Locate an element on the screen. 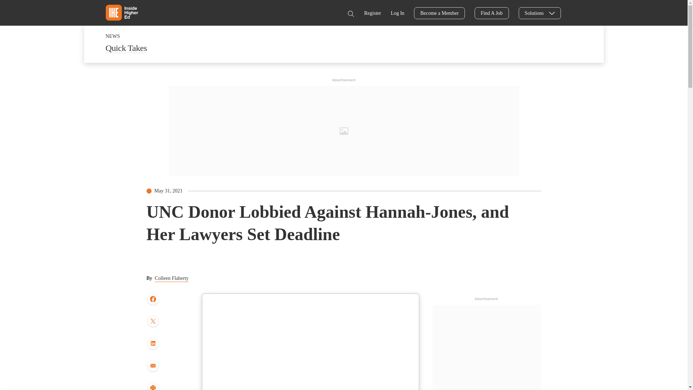 This screenshot has height=390, width=693. share by email is located at coordinates (153, 366).